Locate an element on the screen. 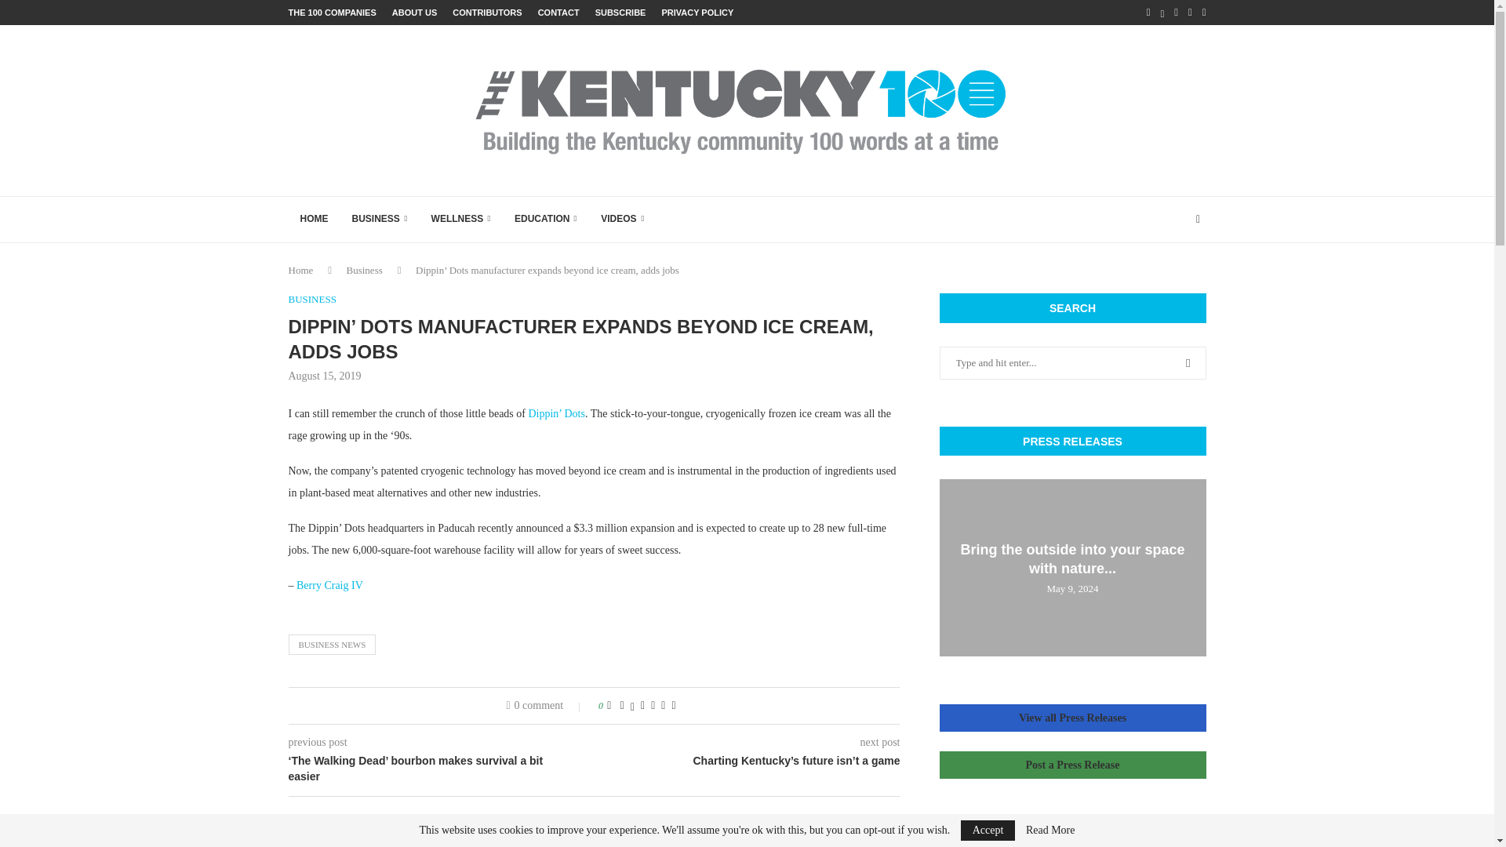 This screenshot has height=847, width=1506. THE 100 COMPANIES is located at coordinates (333, 13).